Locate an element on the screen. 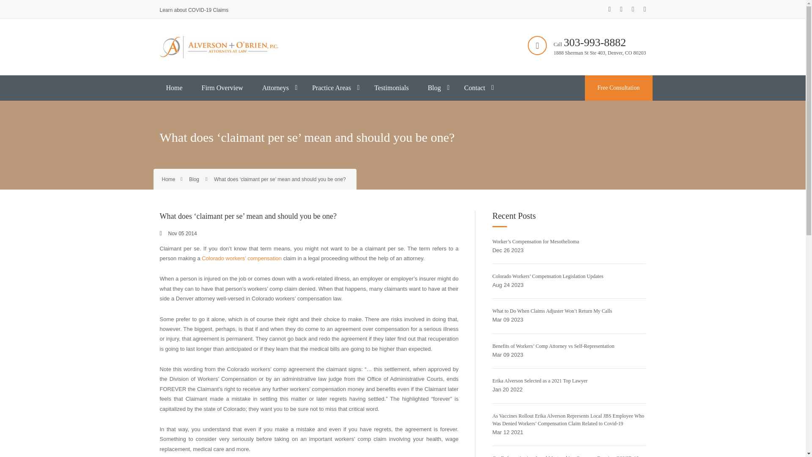  Home is located at coordinates (174, 88).